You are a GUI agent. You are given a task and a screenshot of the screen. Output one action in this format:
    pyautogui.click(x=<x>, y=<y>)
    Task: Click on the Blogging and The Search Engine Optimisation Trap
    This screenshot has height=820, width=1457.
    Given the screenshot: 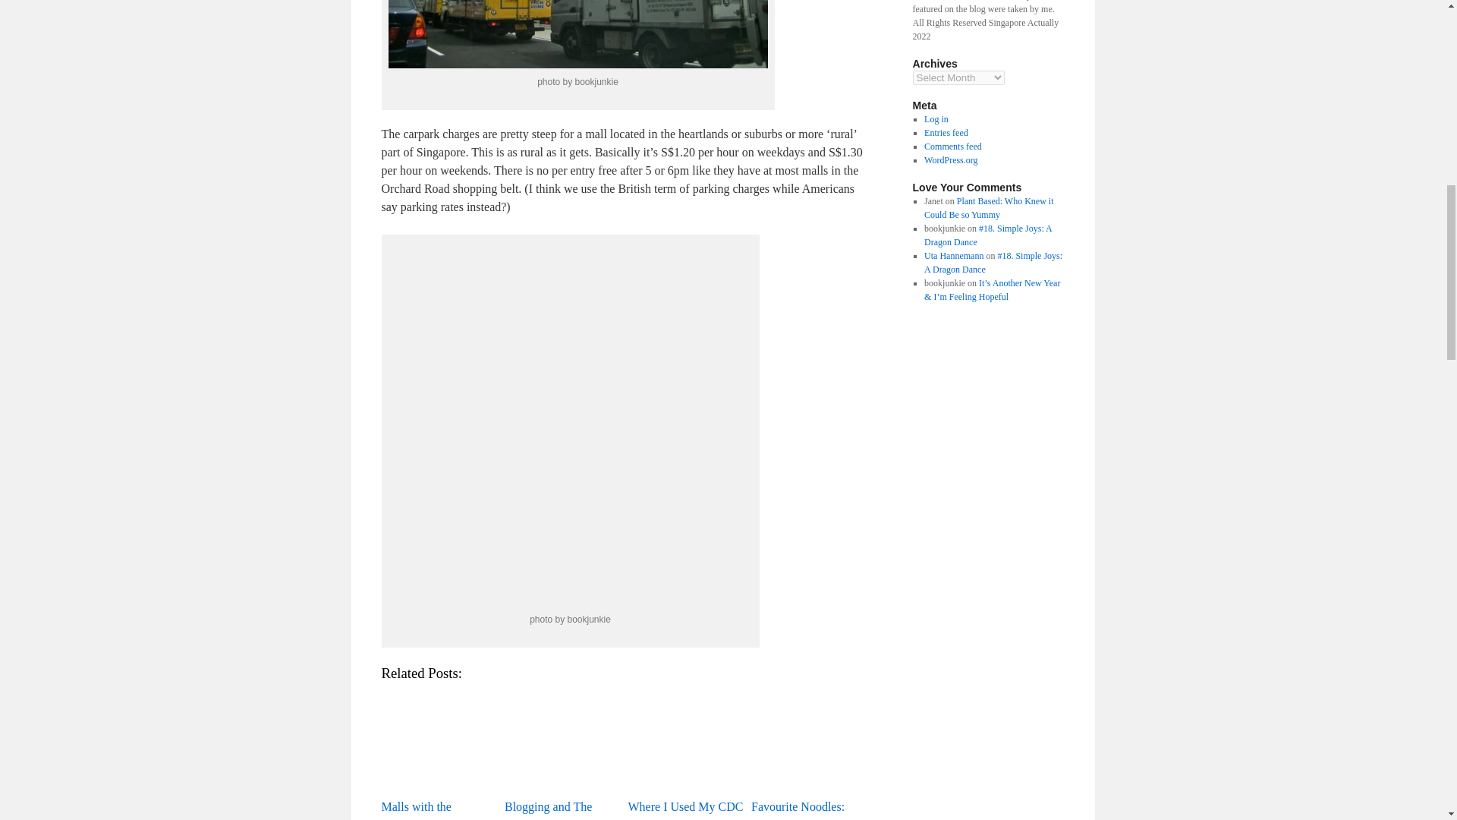 What is the action you would take?
    pyautogui.click(x=562, y=752)
    